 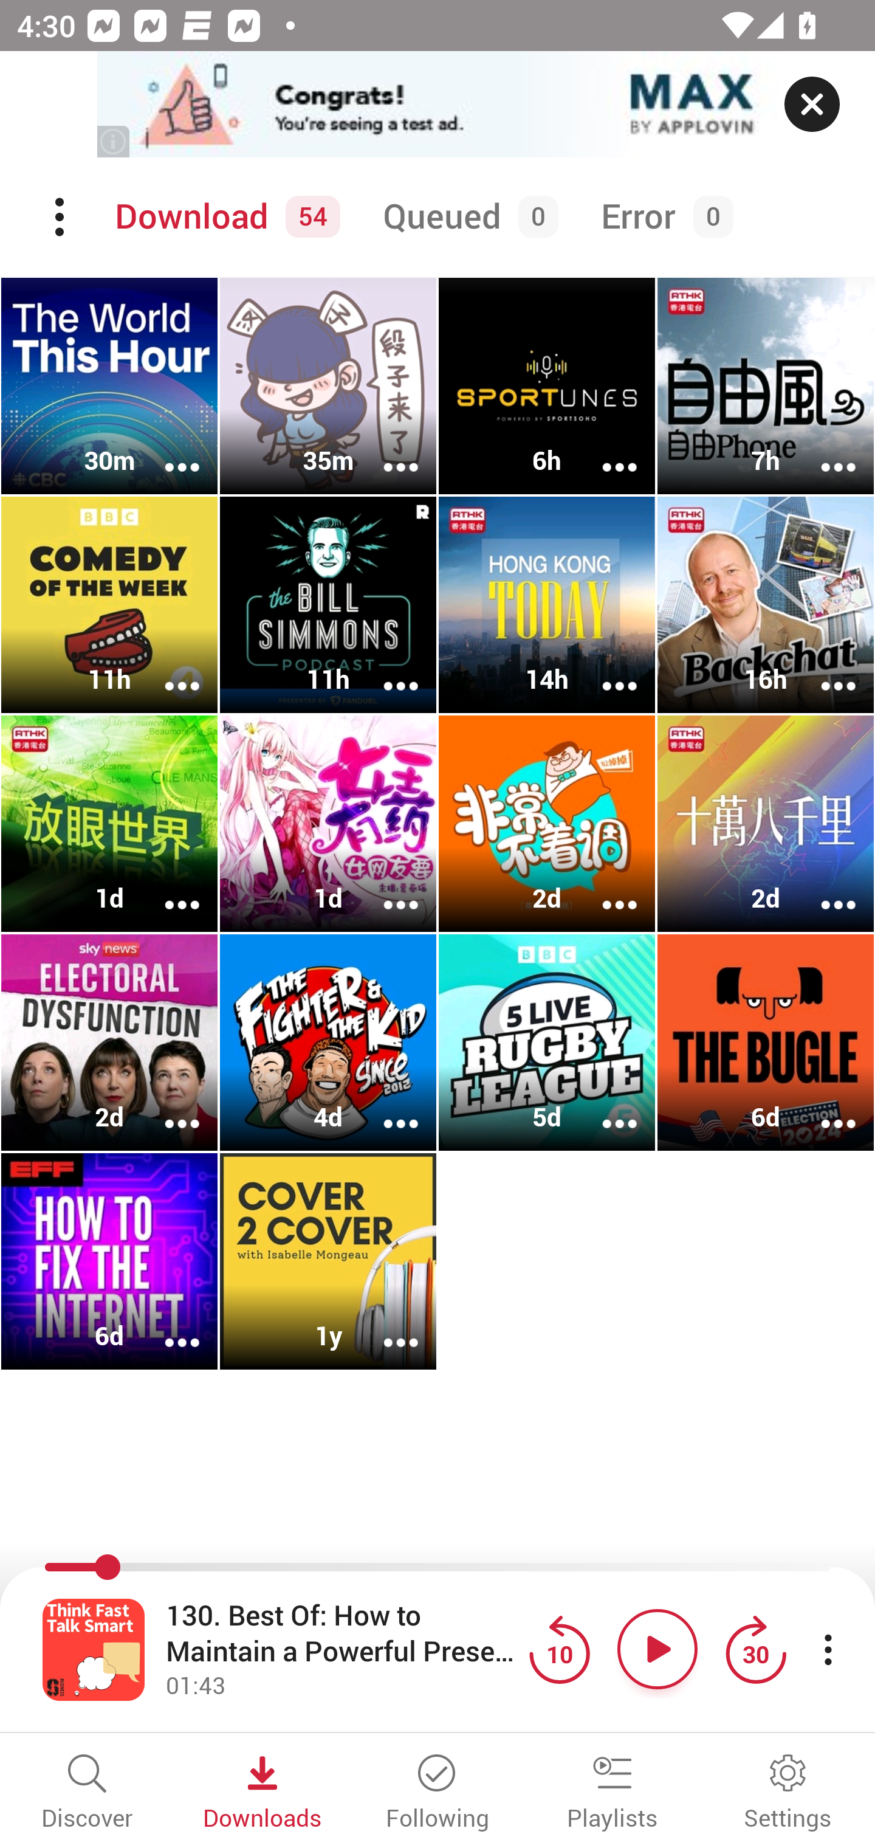 I want to click on More options, so click(x=604, y=1109).